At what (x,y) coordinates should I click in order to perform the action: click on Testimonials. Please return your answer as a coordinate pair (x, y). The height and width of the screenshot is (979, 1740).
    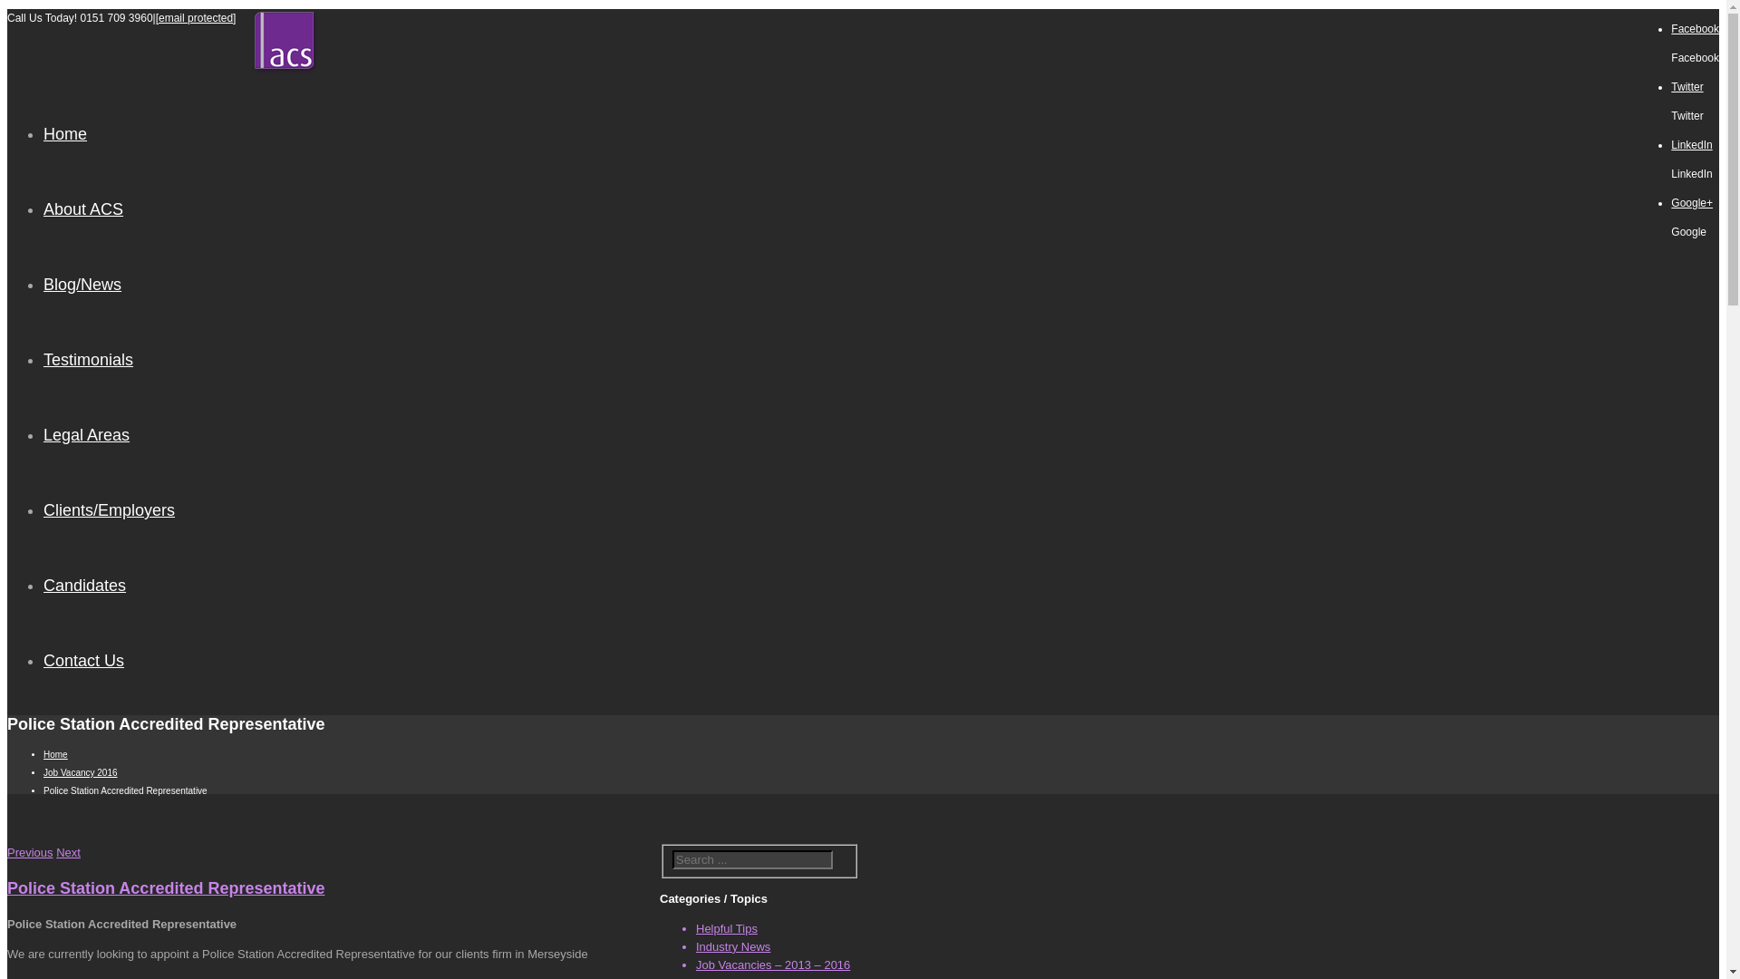
    Looking at the image, I should click on (89, 359).